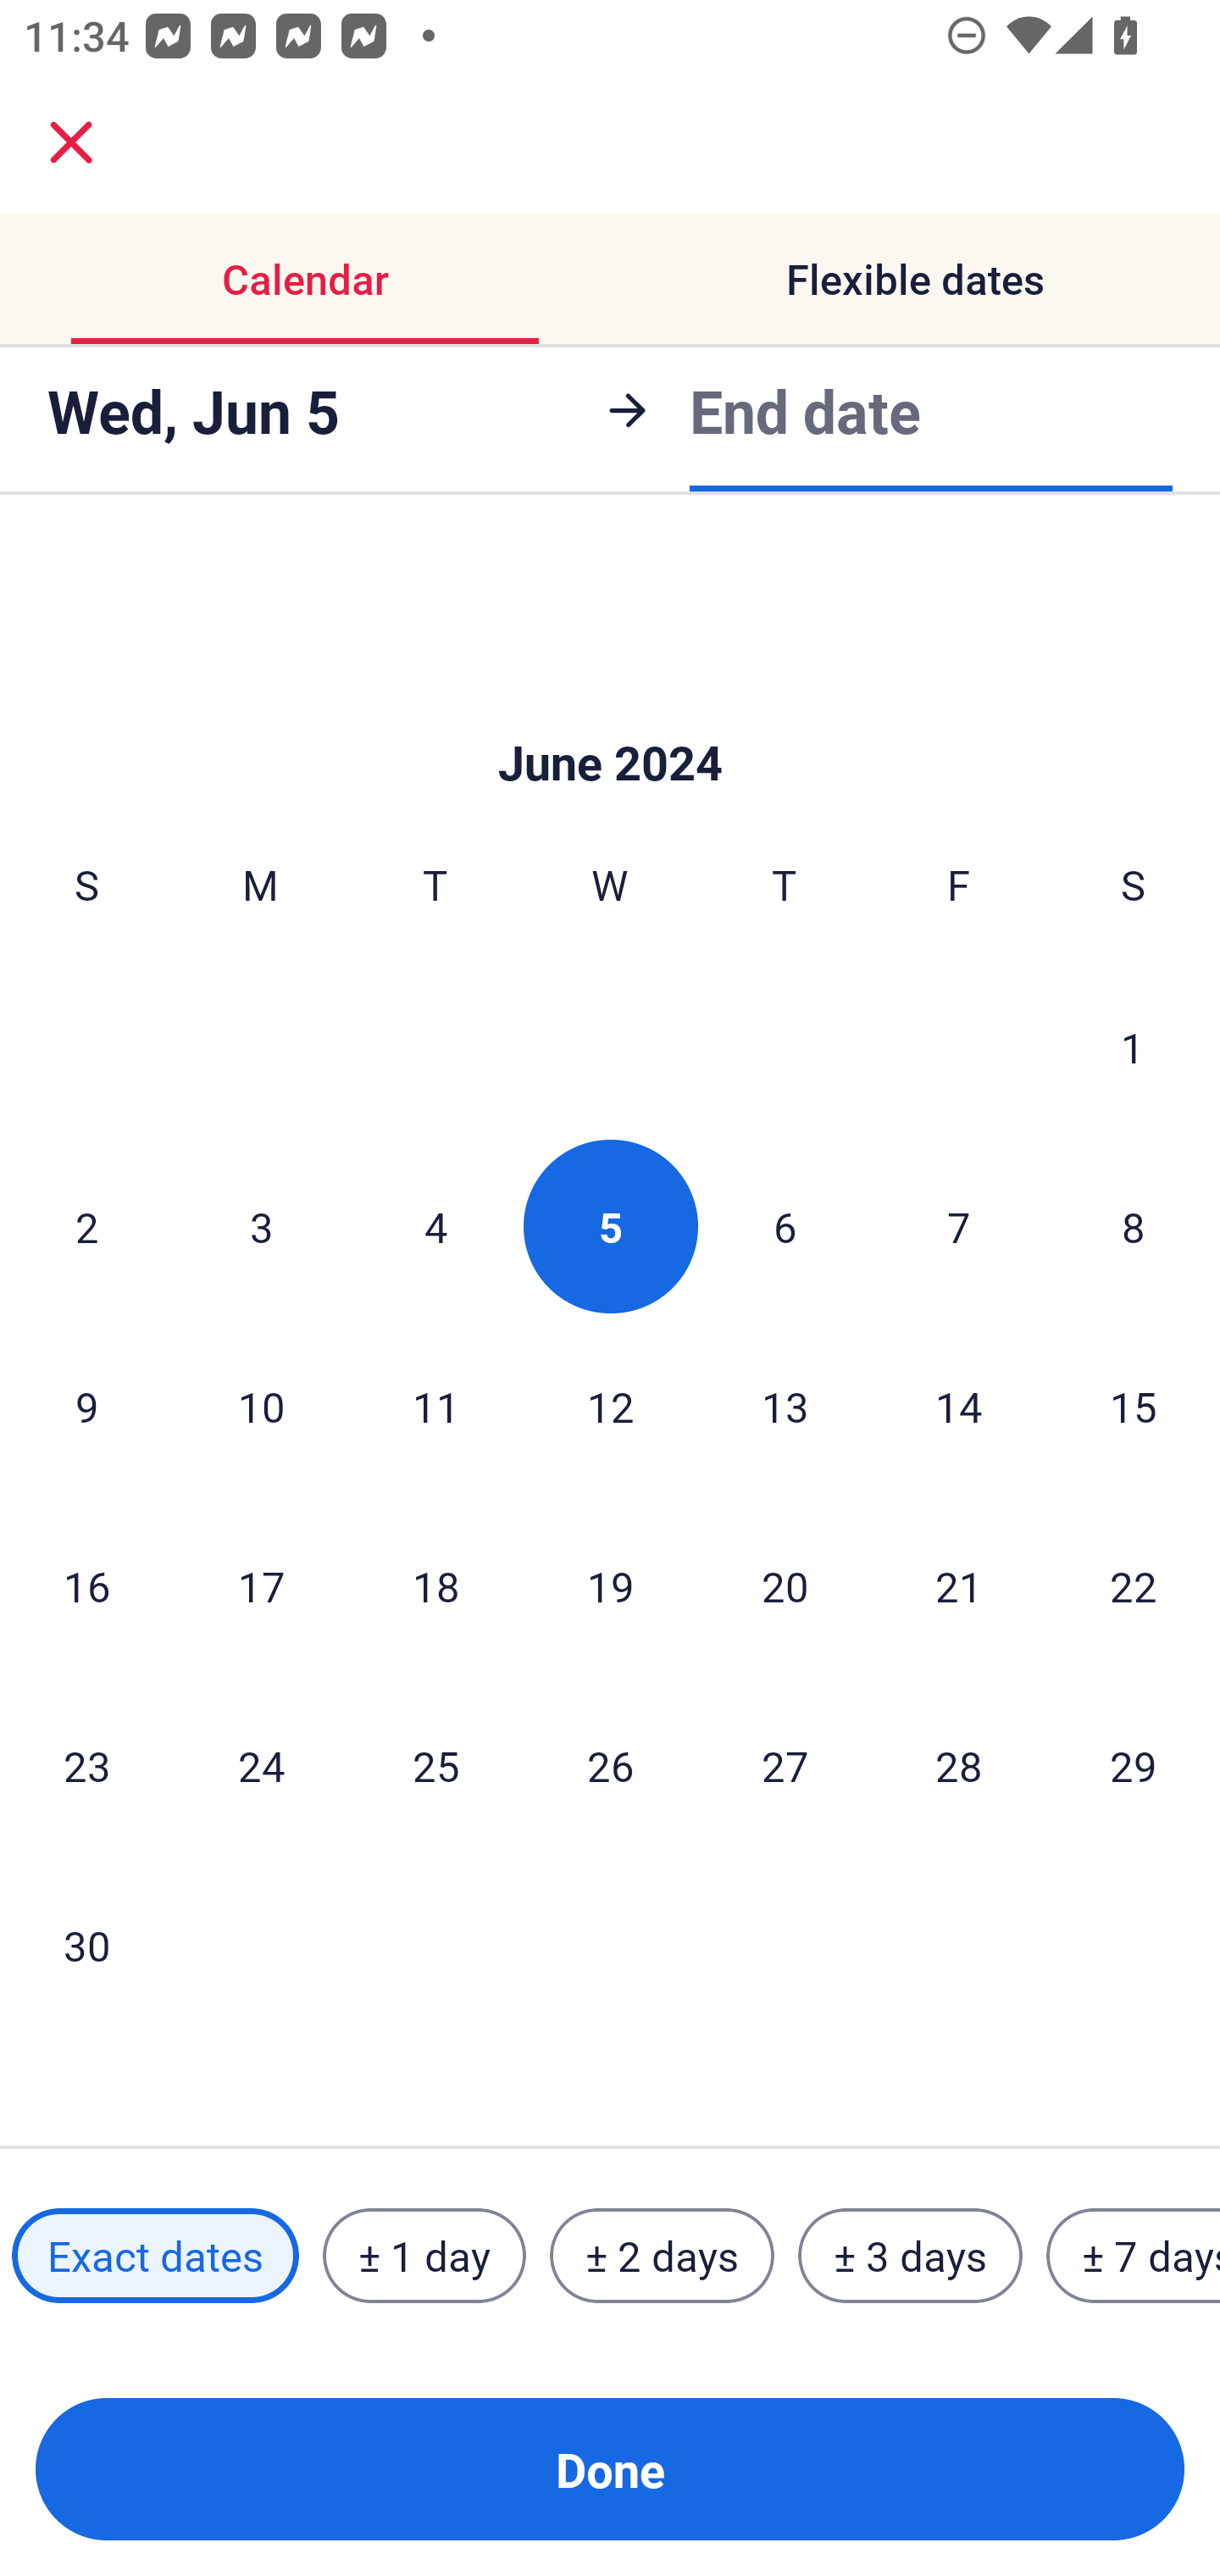  Describe the element at coordinates (610, 1766) in the screenshot. I see `26 Wednesday, June 26, 2024` at that location.